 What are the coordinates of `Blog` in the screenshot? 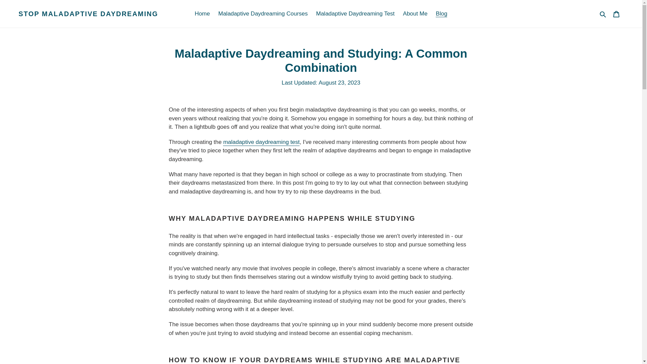 It's located at (441, 13).